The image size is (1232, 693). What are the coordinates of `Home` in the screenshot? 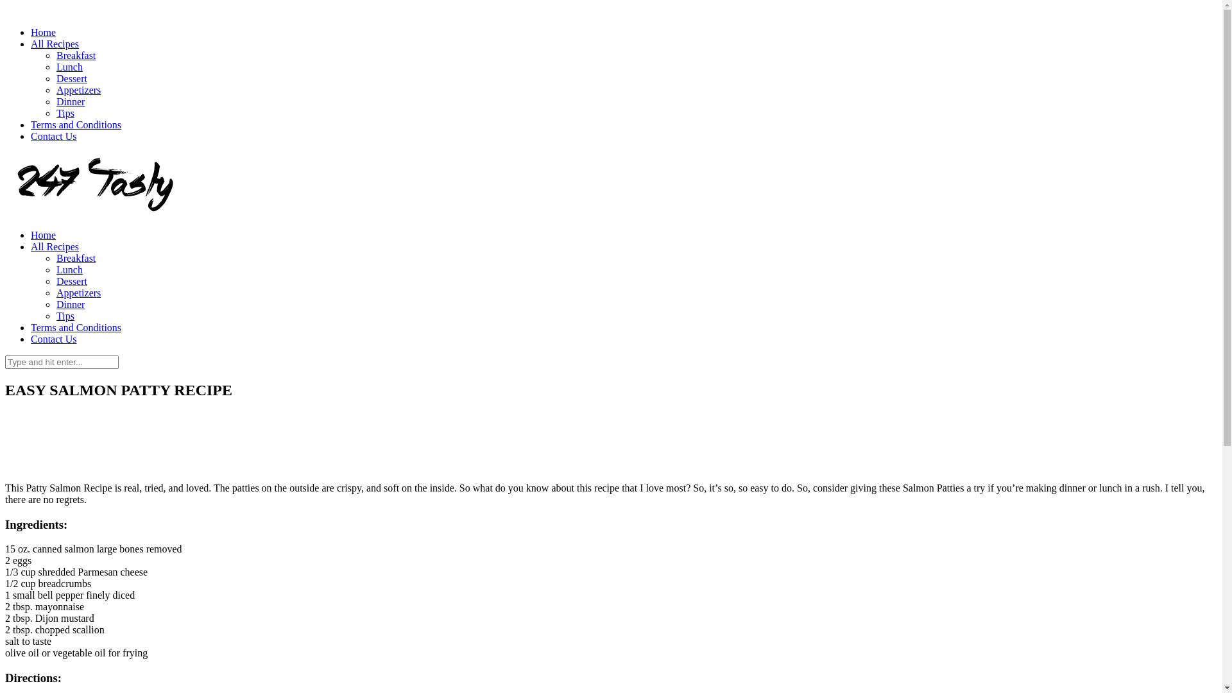 It's located at (44, 32).